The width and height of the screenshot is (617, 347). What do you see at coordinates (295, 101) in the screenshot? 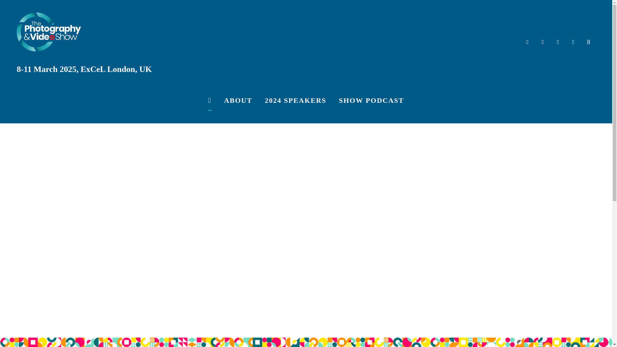
I see `2024 SPEAKERS` at bounding box center [295, 101].